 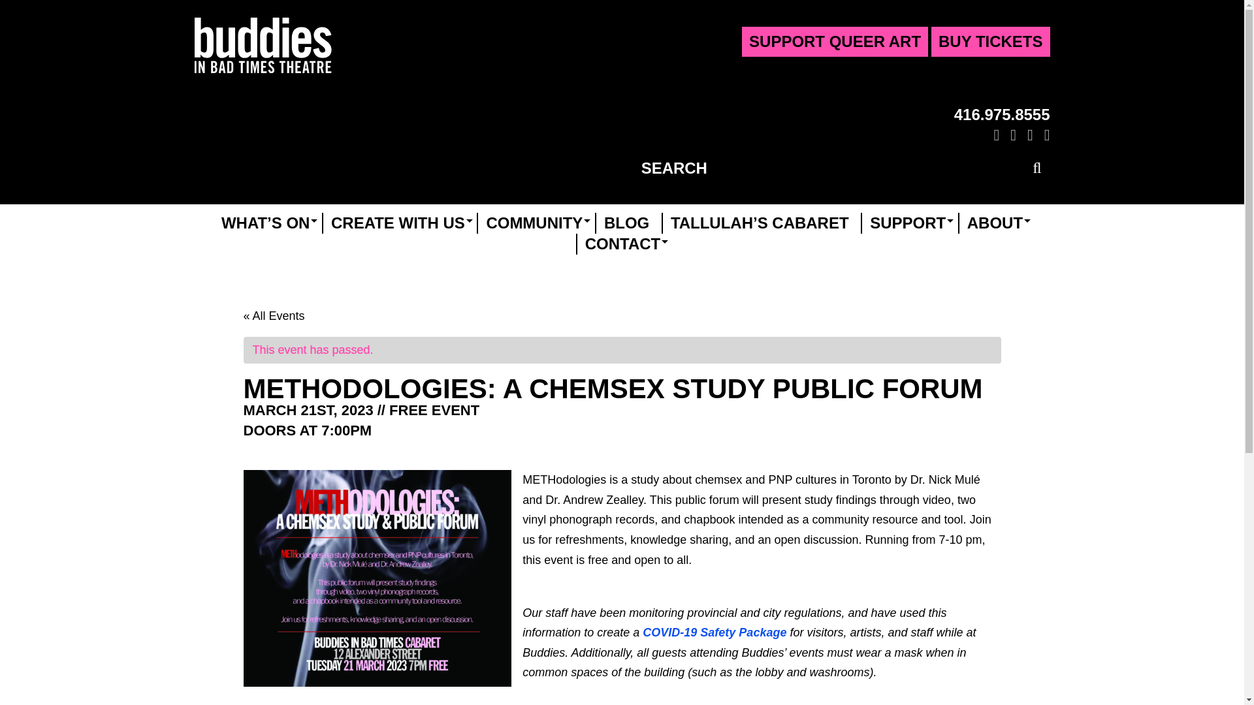 I want to click on ABOUT, so click(x=995, y=223).